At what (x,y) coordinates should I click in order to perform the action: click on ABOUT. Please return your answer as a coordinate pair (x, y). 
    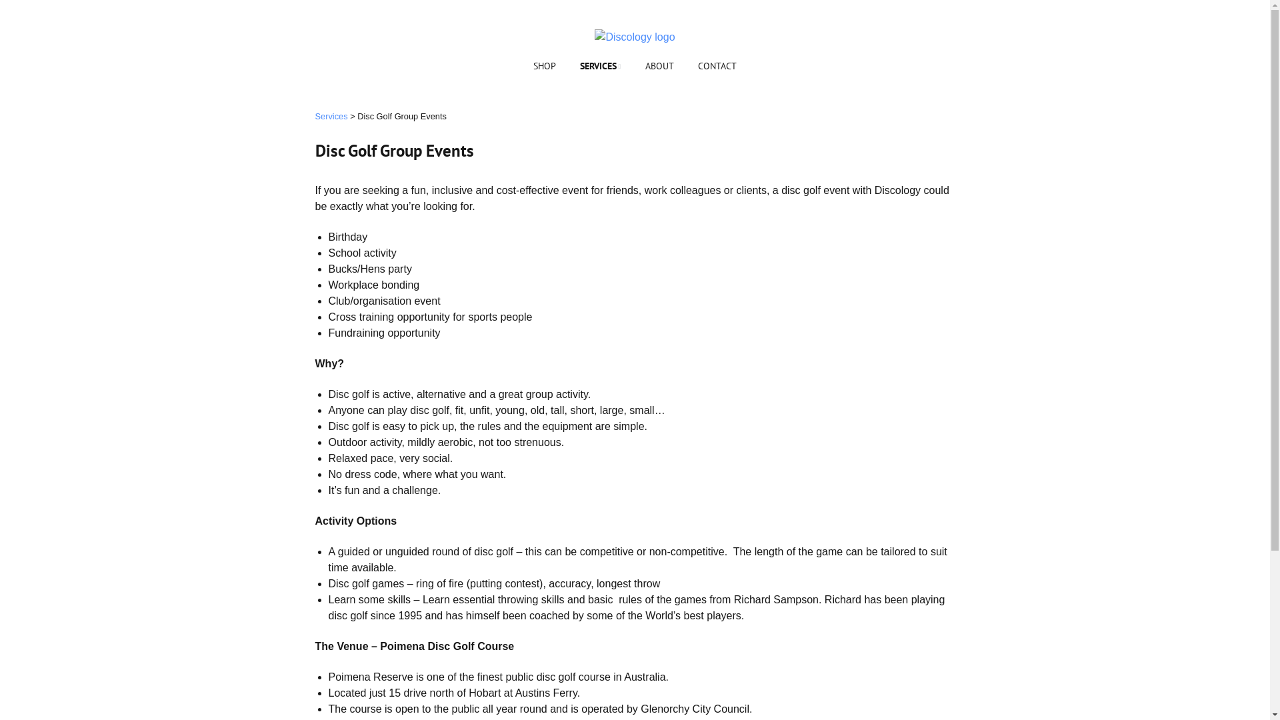
    Looking at the image, I should click on (660, 67).